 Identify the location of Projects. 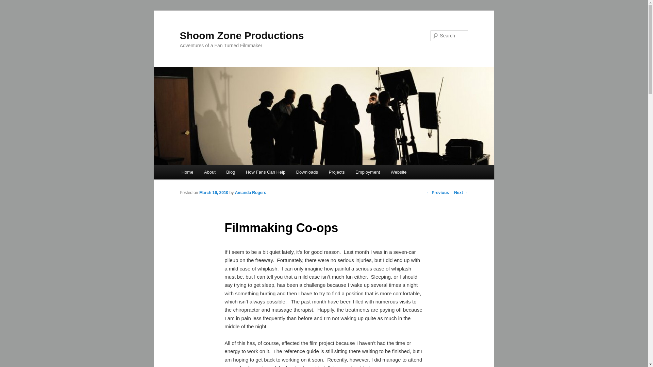
(337, 172).